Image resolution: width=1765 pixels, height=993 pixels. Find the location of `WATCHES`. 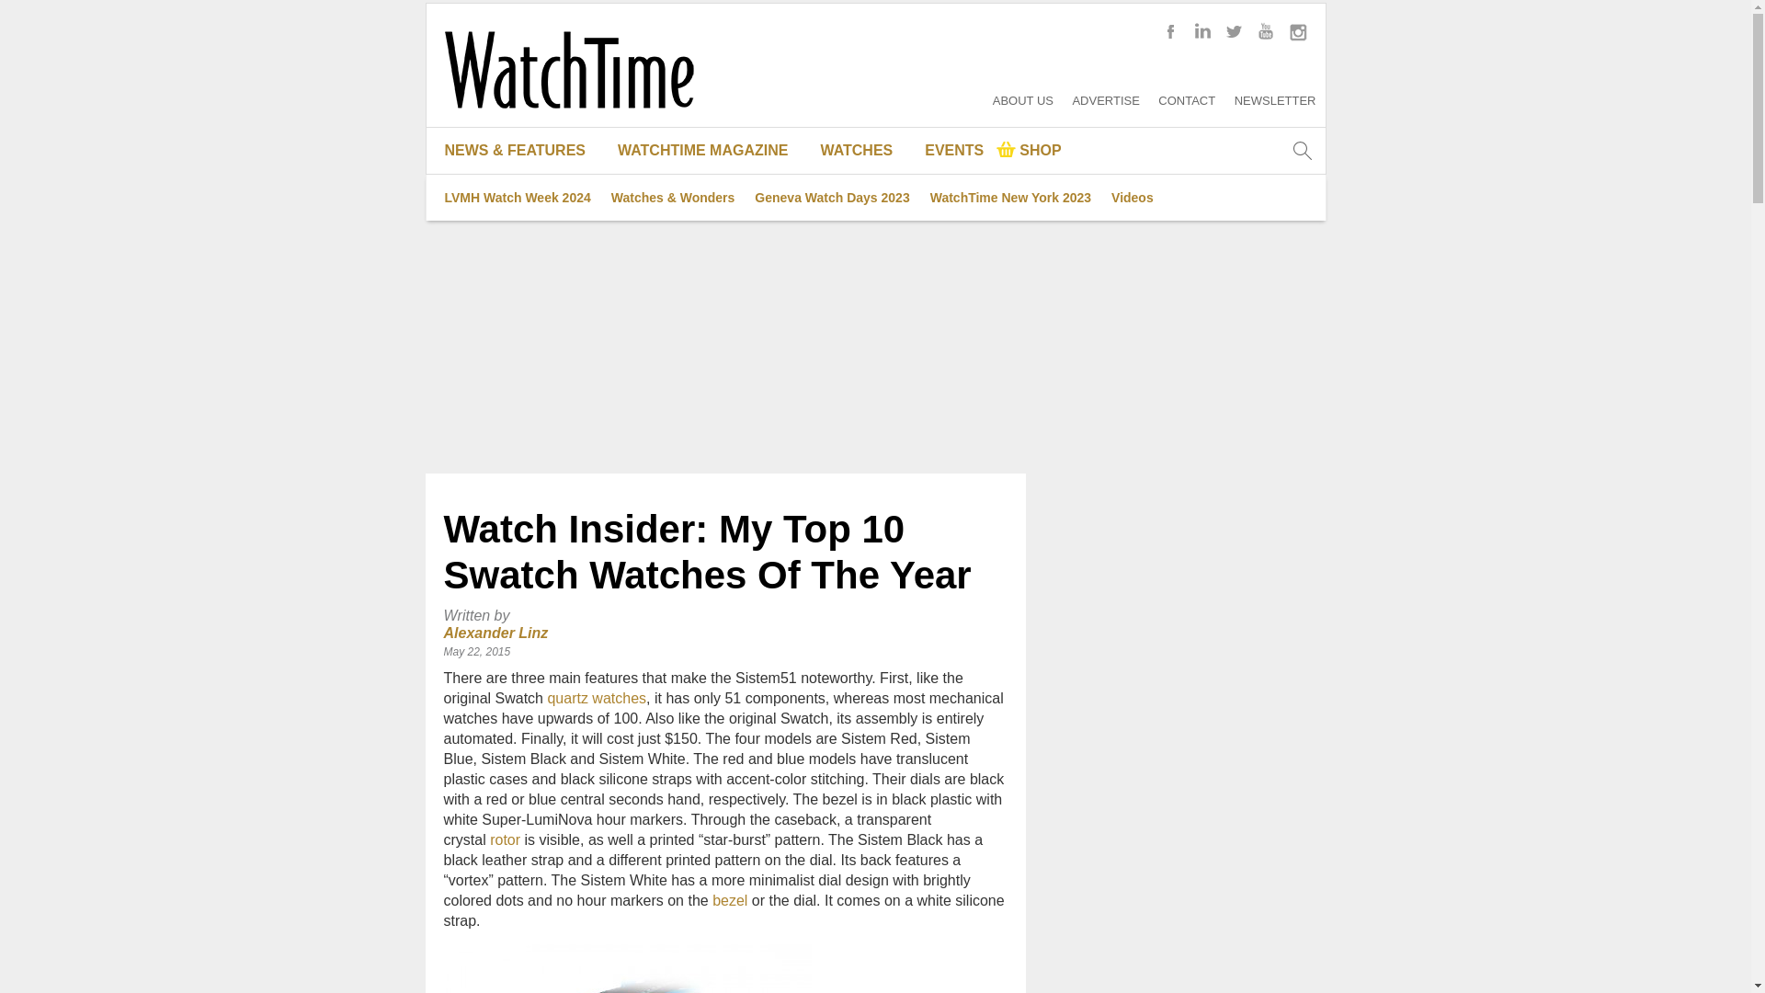

WATCHES is located at coordinates (864, 151).